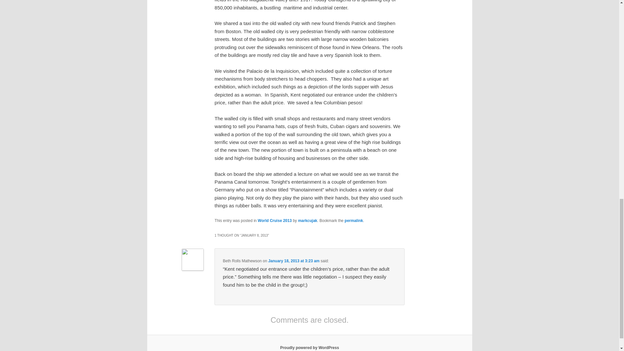  I want to click on markcujak, so click(307, 220).